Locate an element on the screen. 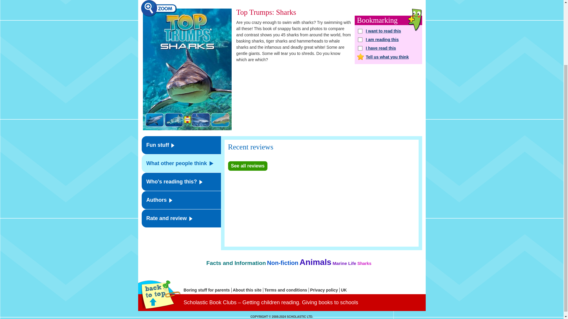 The width and height of the screenshot is (568, 319). Terms and conditions is located at coordinates (287, 290).